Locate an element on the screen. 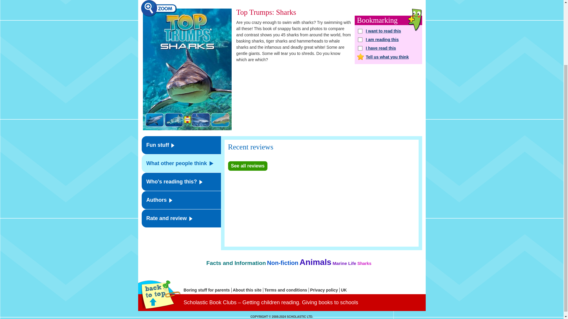 The width and height of the screenshot is (568, 319). Terms and conditions is located at coordinates (287, 290).